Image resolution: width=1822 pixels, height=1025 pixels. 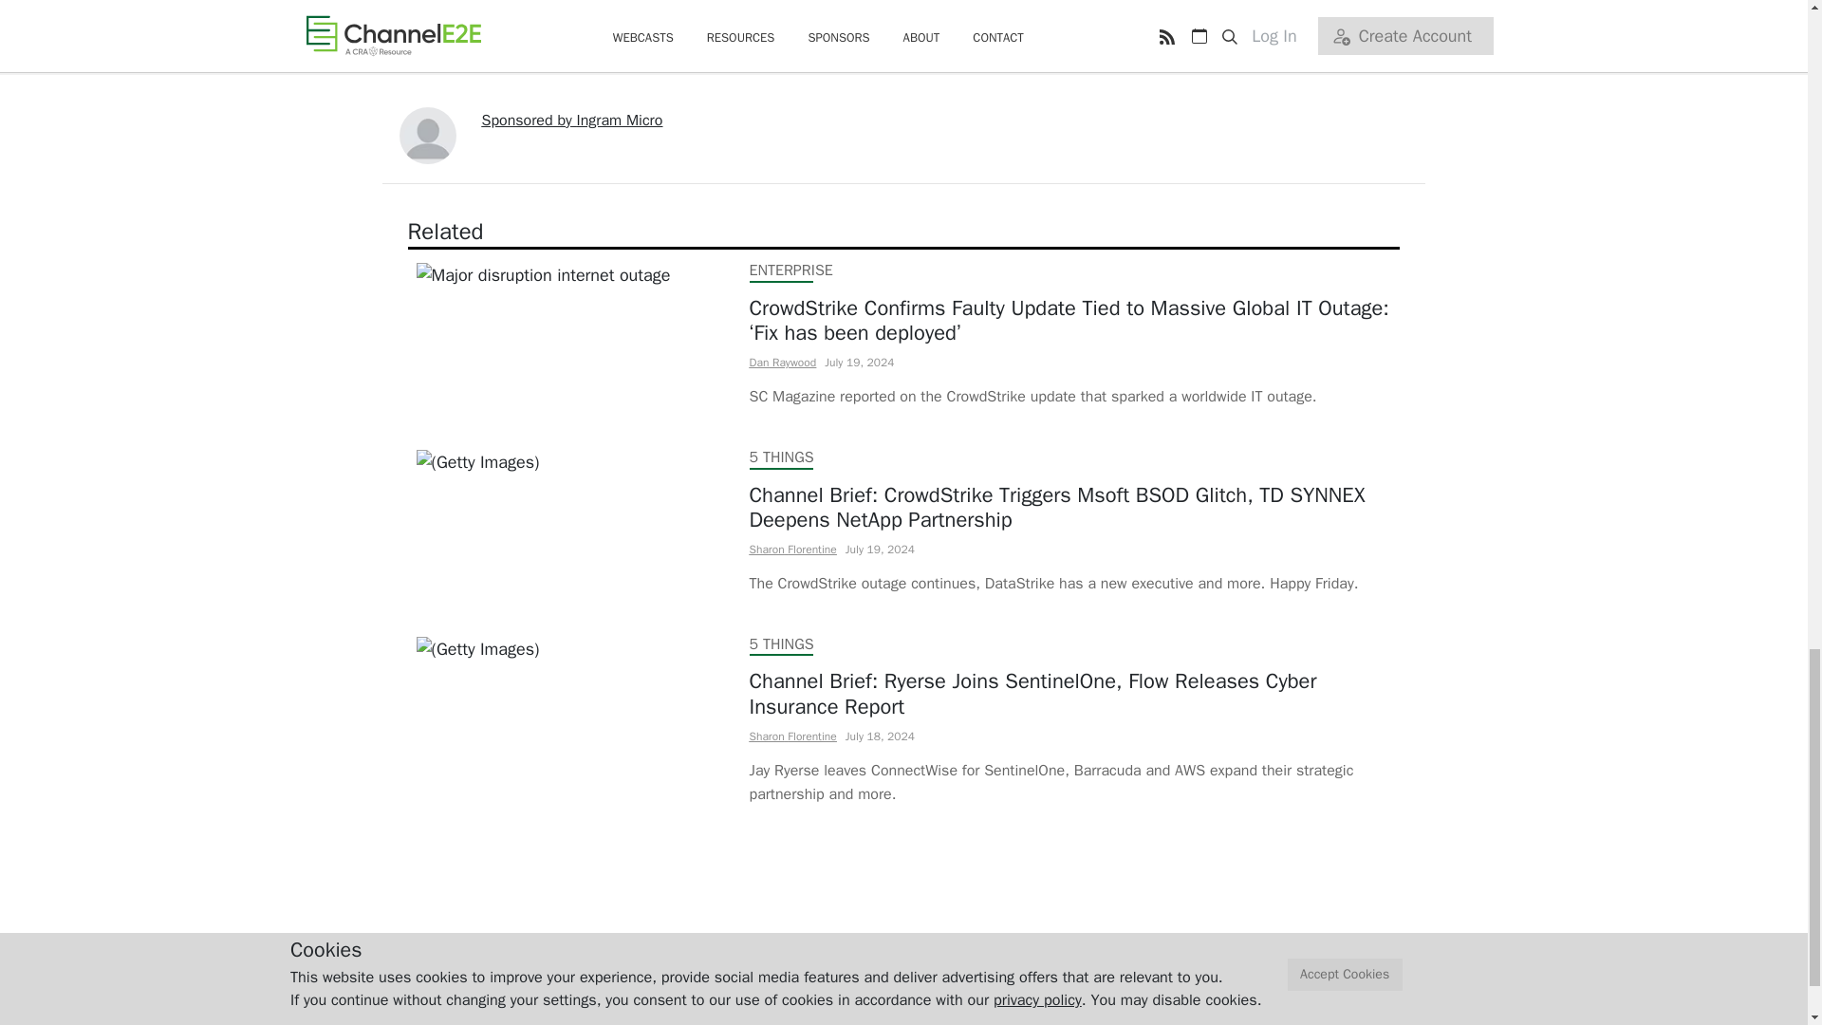 I want to click on 5 THINGS, so click(x=782, y=457).